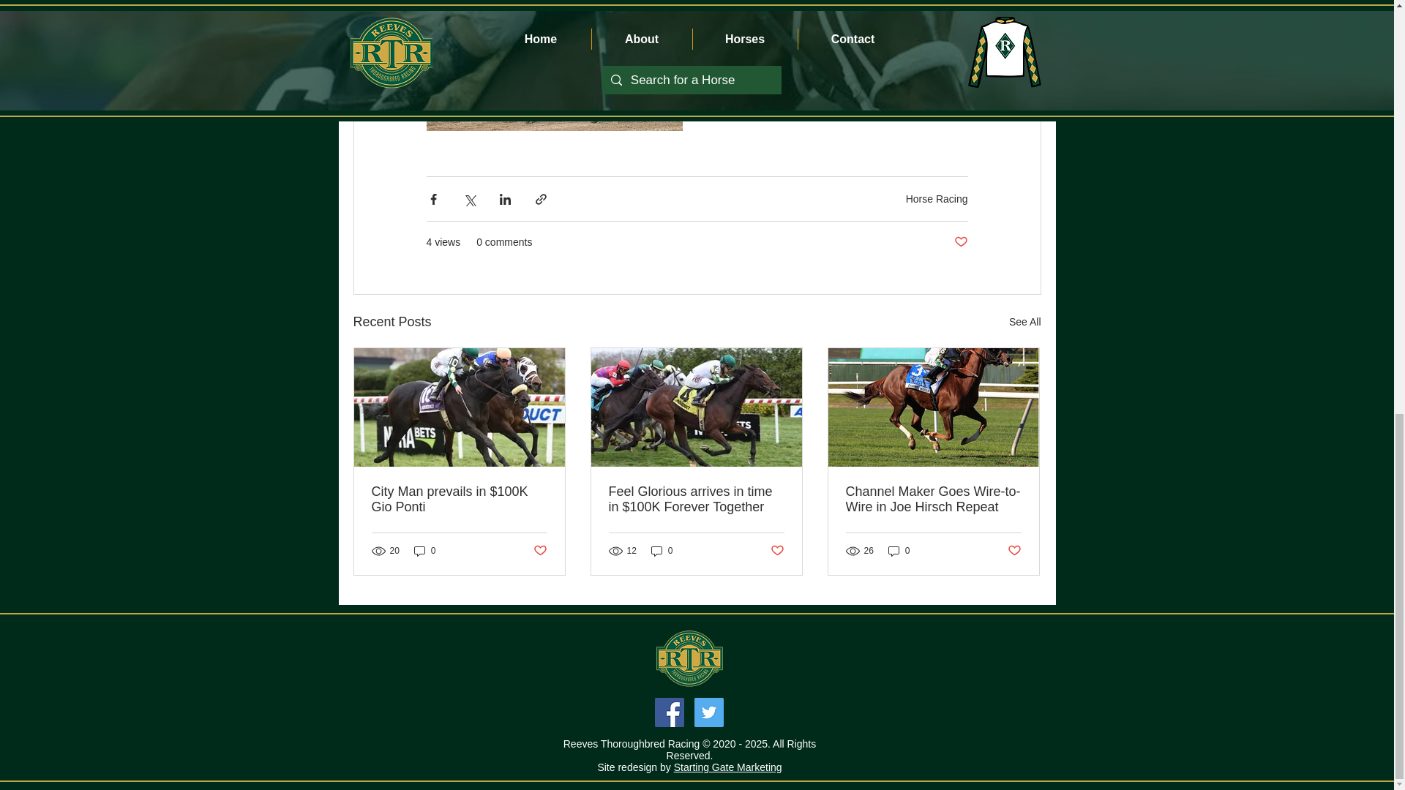 The image size is (1405, 790). I want to click on Horse Racing, so click(937, 198).